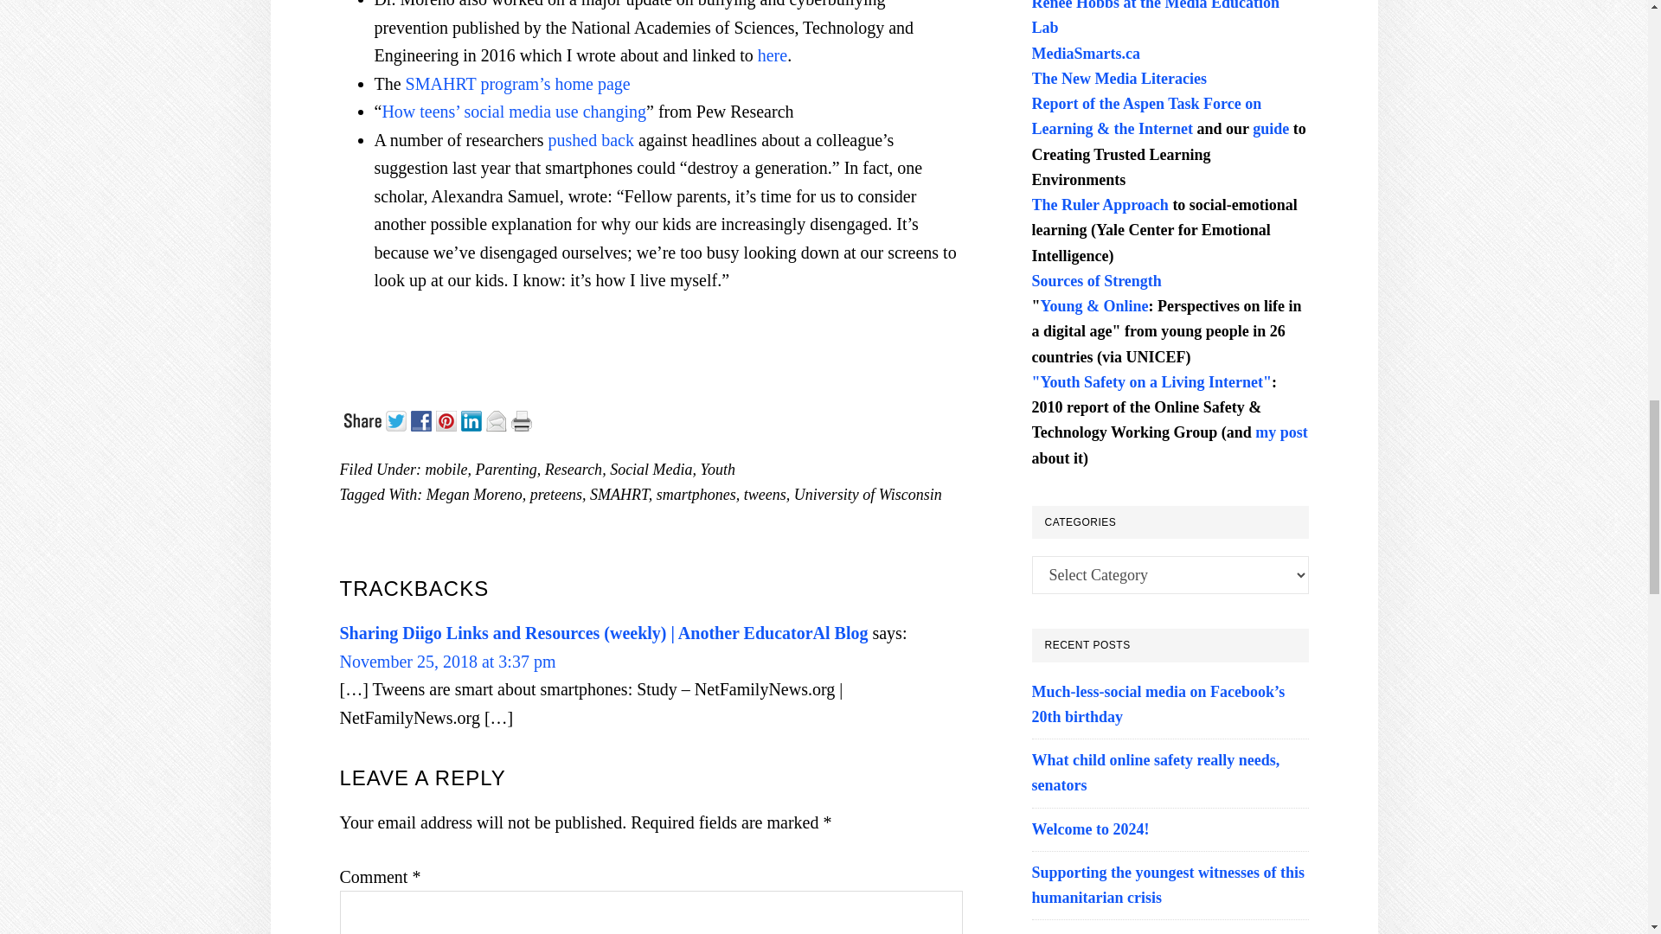 This screenshot has width=1661, height=934. I want to click on Facebook, so click(422, 419).